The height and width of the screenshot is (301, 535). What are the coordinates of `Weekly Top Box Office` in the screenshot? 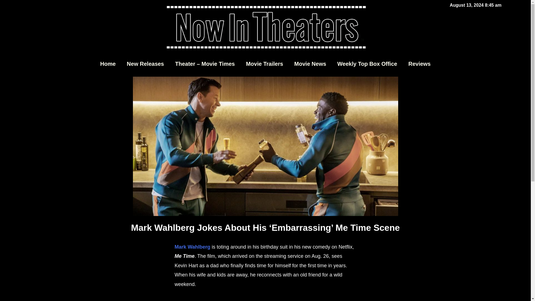 It's located at (367, 64).